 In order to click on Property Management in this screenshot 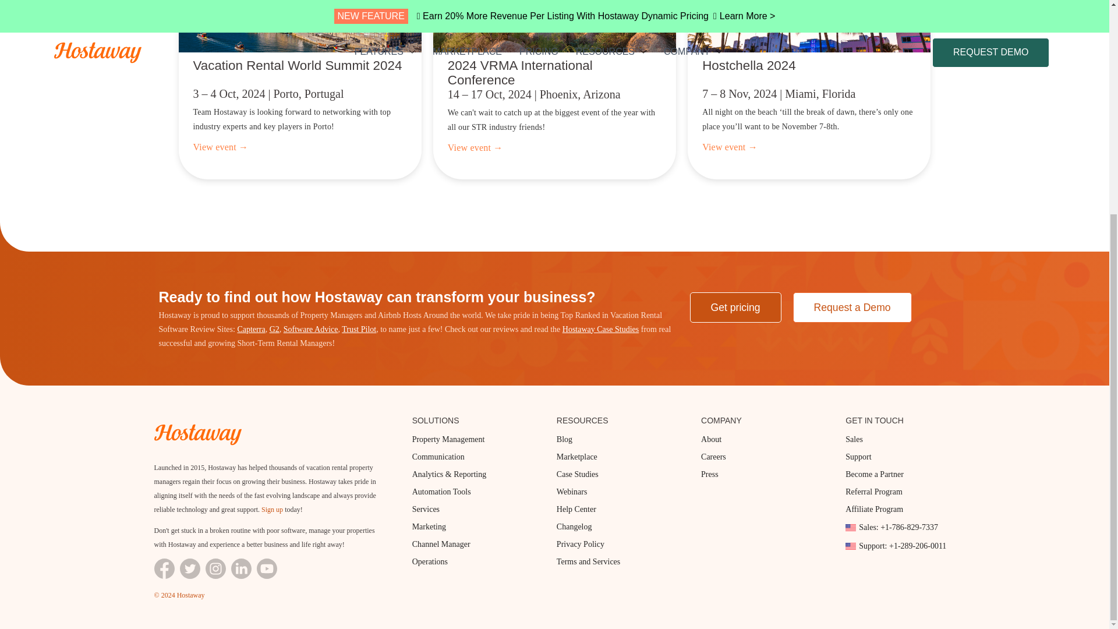, I will do `click(467, 439)`.